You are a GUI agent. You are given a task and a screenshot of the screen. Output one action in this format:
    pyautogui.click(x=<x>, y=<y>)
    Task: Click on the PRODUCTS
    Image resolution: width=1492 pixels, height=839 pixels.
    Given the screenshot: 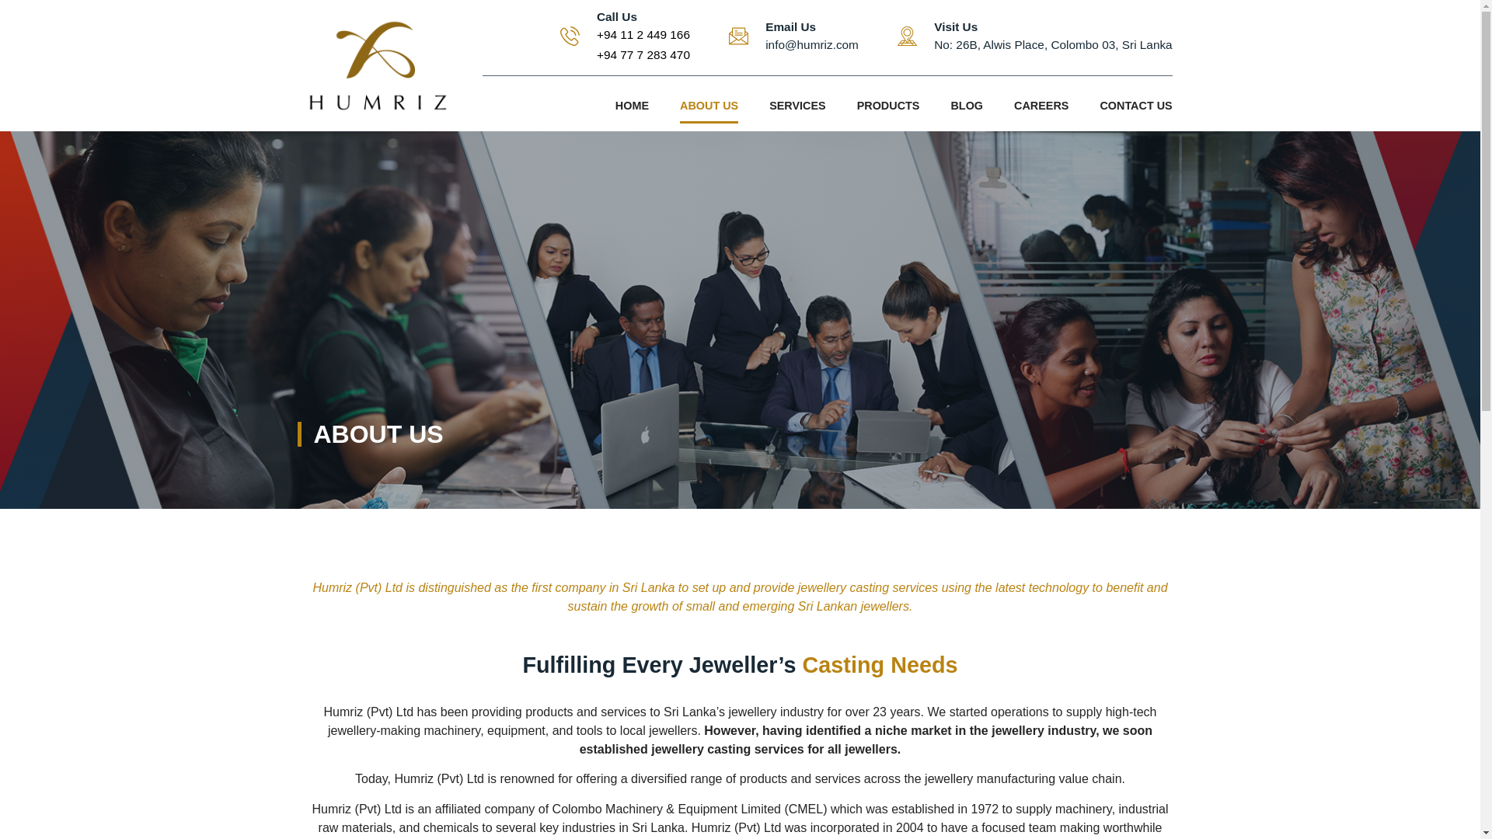 What is the action you would take?
    pyautogui.click(x=888, y=106)
    